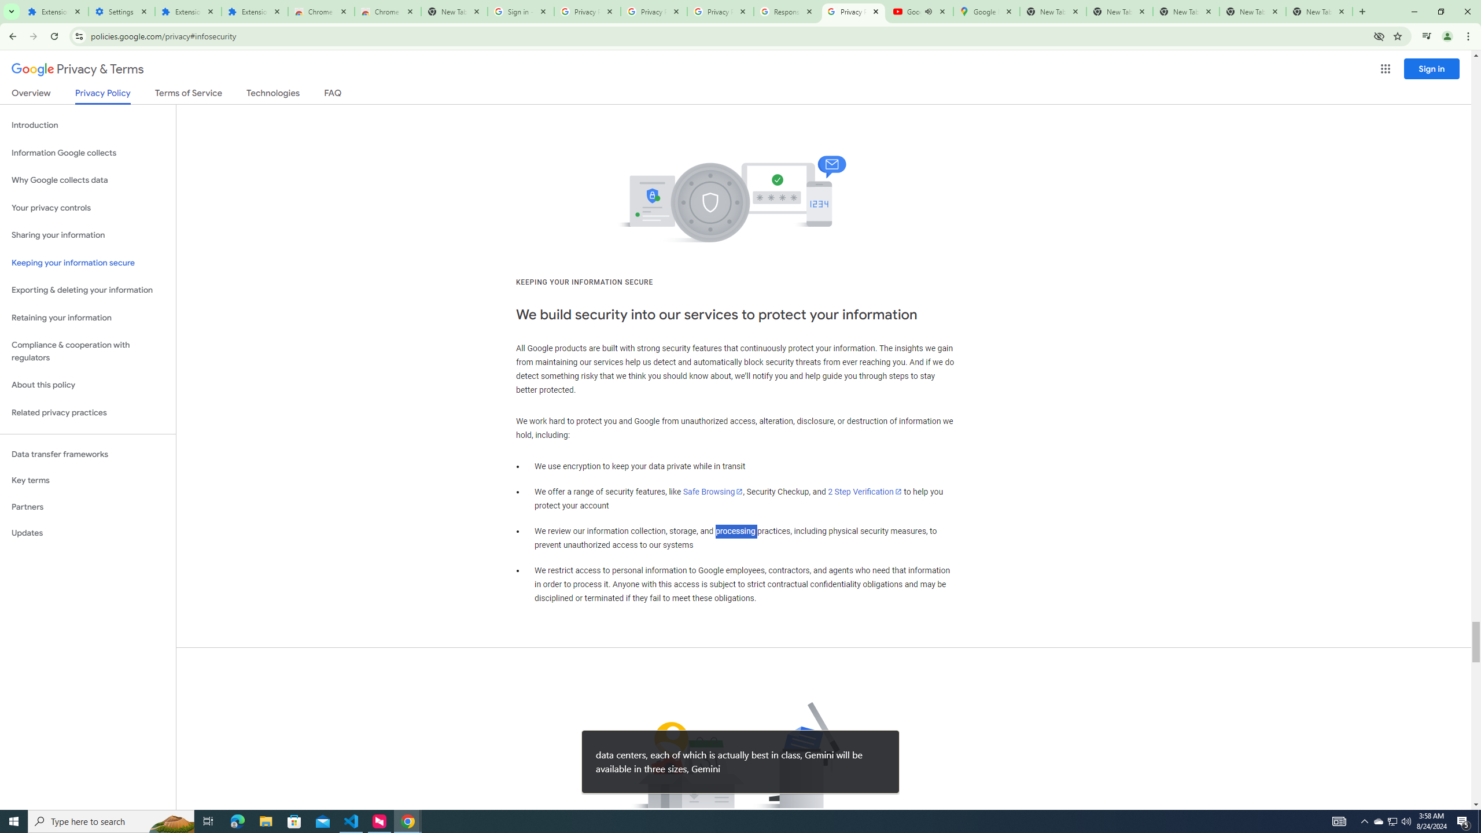 The image size is (1481, 833). I want to click on Updates, so click(88, 533).